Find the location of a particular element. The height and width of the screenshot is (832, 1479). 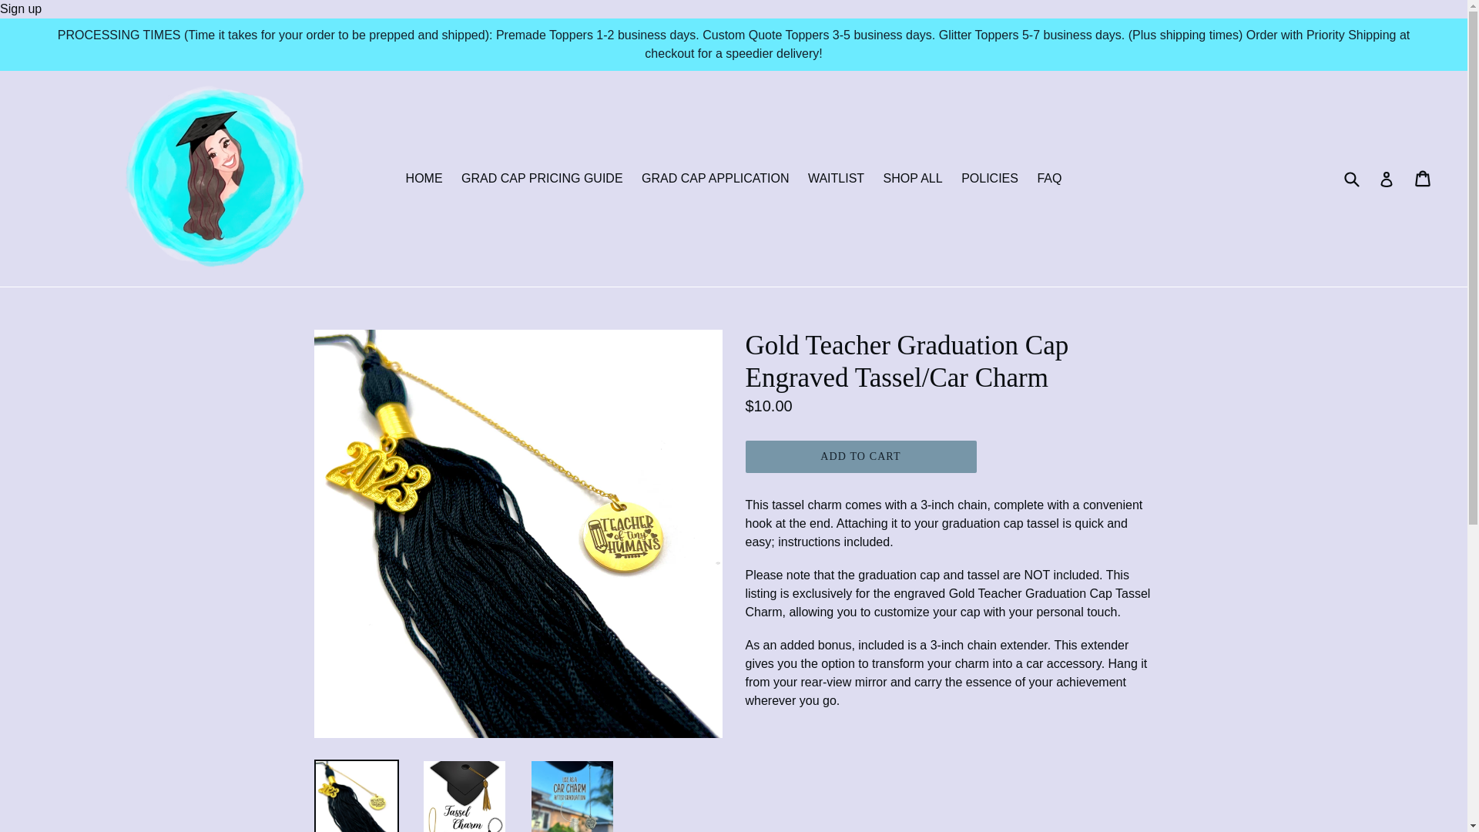

POLICIES is located at coordinates (990, 179).